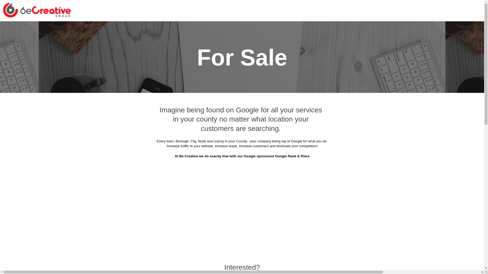 The image size is (488, 274). I want to click on Aggregate Suppliers Cornwall, so click(164, 28).